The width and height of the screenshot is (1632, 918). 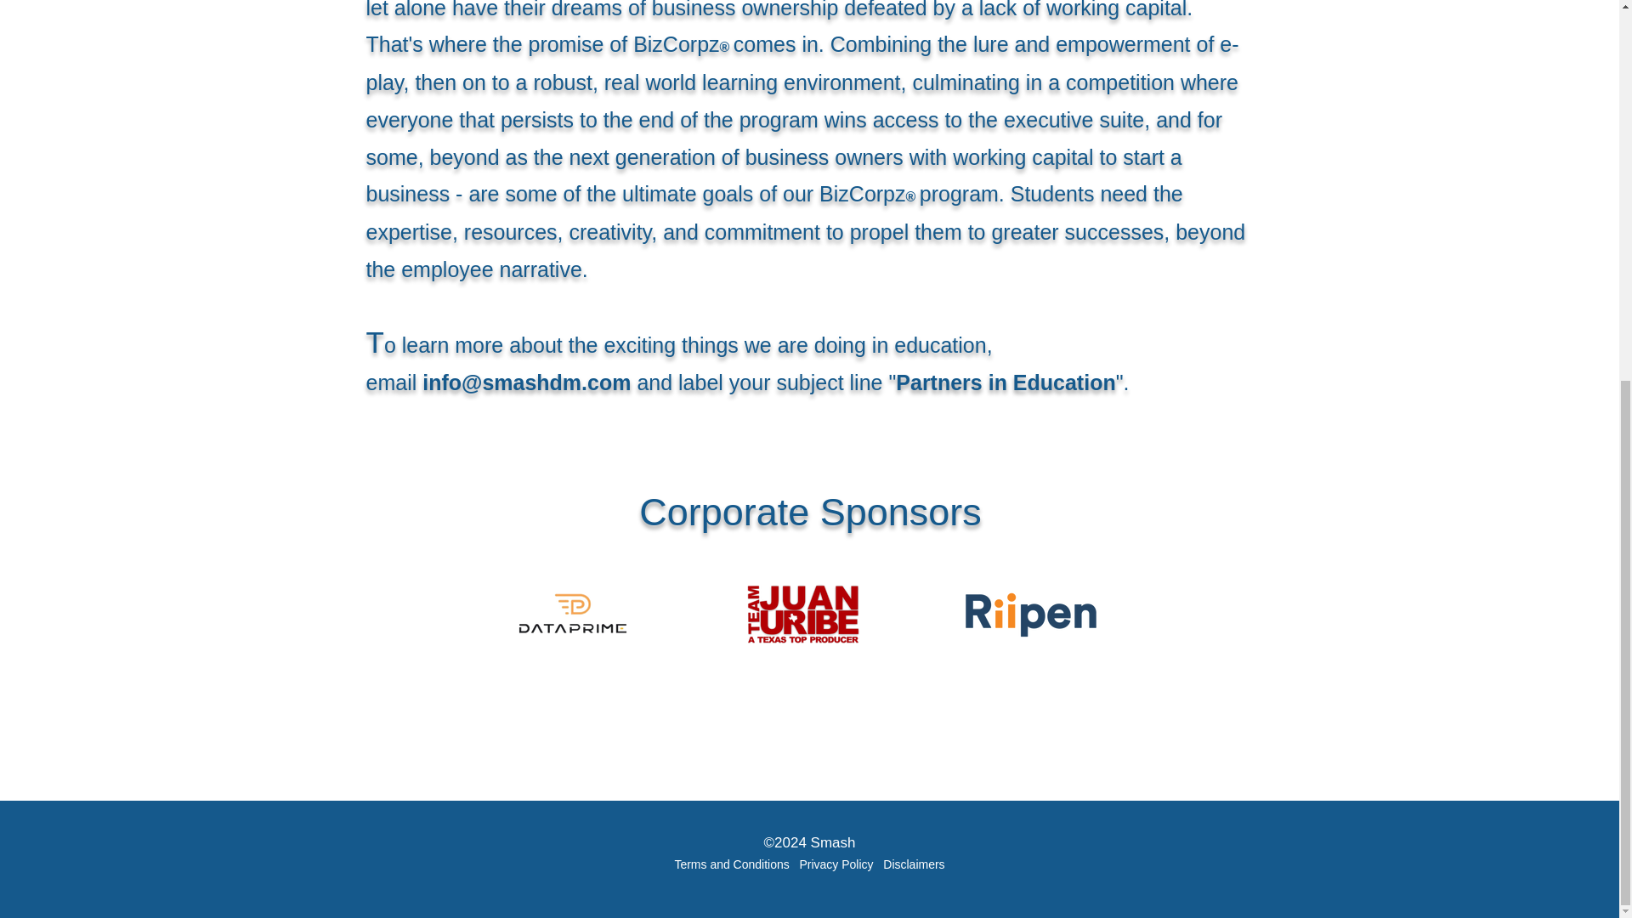 What do you see at coordinates (913, 864) in the screenshot?
I see `Disclaimers` at bounding box center [913, 864].